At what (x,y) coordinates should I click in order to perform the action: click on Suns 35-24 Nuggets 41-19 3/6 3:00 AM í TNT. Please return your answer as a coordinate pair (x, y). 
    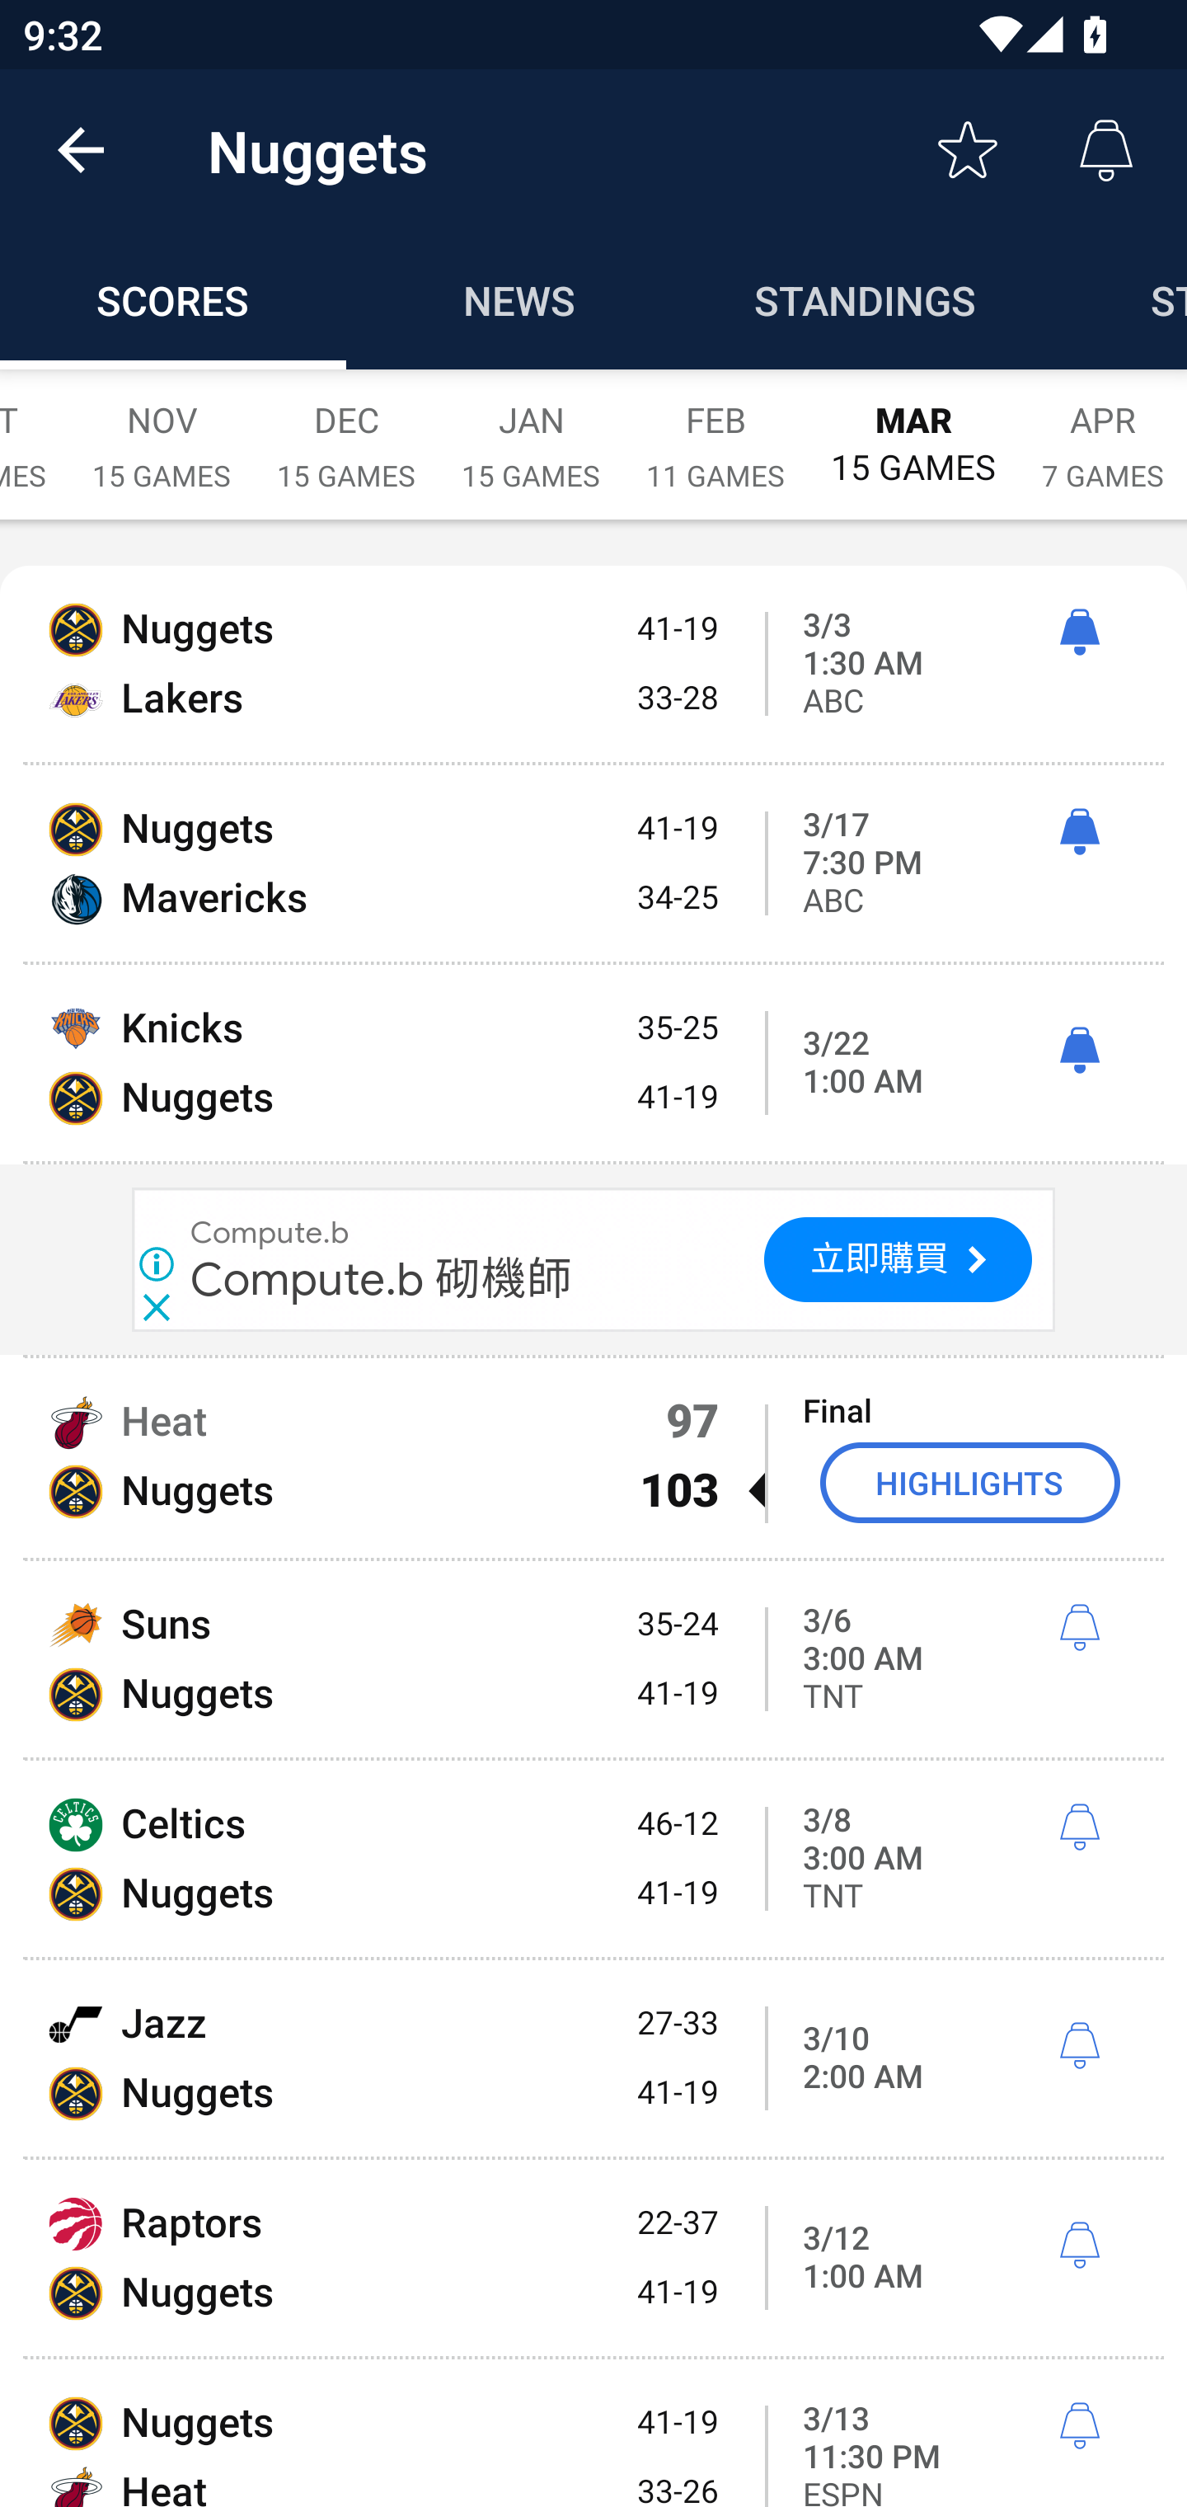
    Looking at the image, I should click on (593, 1659).